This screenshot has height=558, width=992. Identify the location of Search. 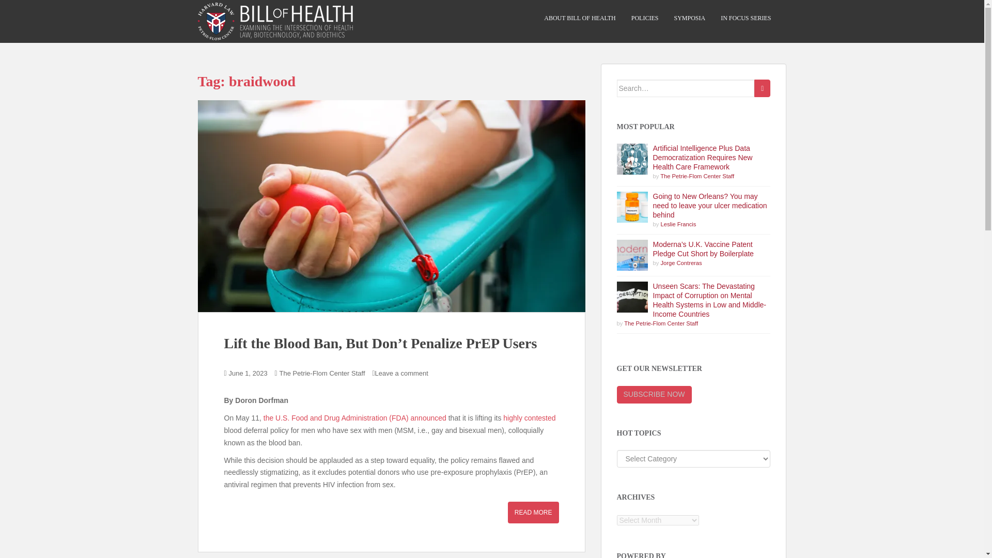
(762, 88).